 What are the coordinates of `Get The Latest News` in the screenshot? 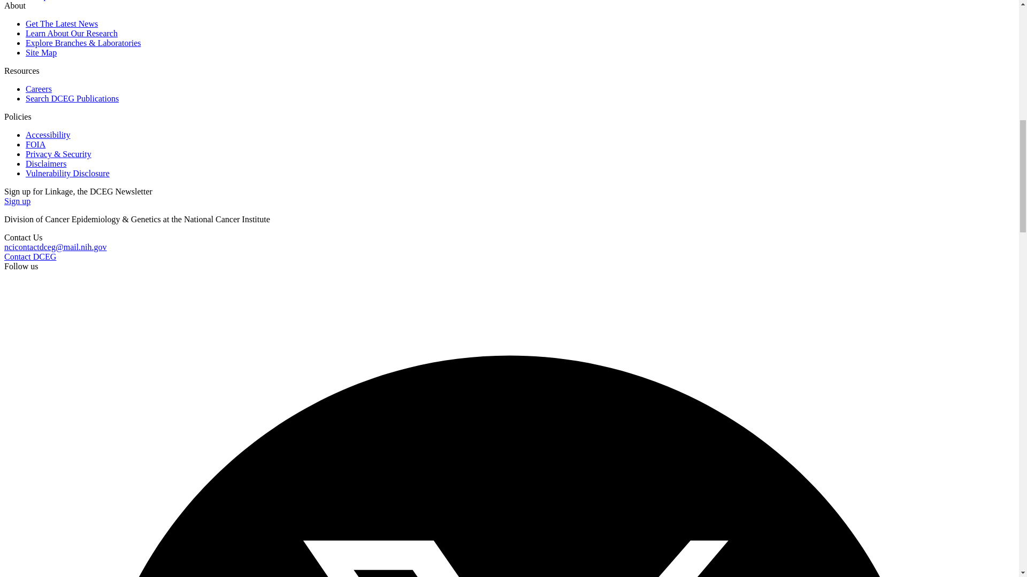 It's located at (62, 24).